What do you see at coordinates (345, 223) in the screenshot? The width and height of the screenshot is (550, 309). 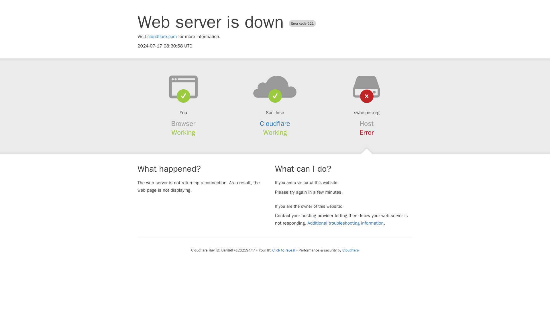 I see `Additional troubleshooting information` at bounding box center [345, 223].